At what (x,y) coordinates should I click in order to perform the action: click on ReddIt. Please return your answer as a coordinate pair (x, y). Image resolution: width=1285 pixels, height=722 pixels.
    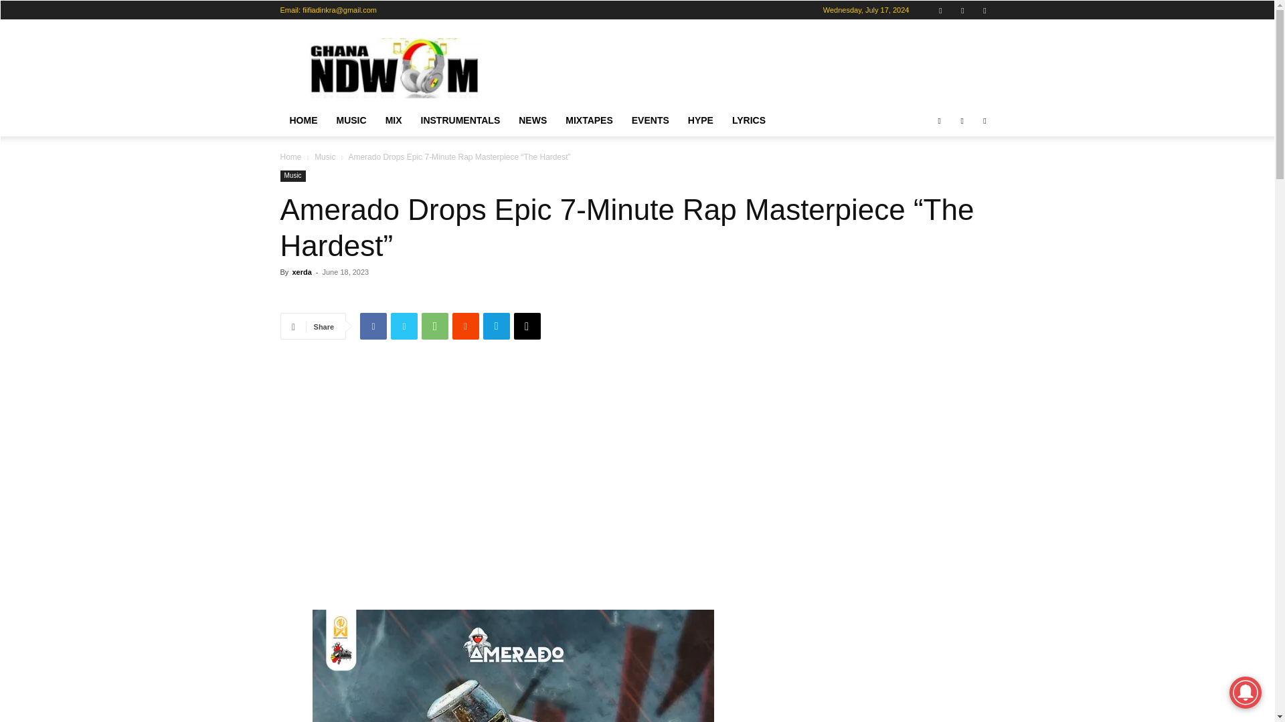
    Looking at the image, I should click on (466, 326).